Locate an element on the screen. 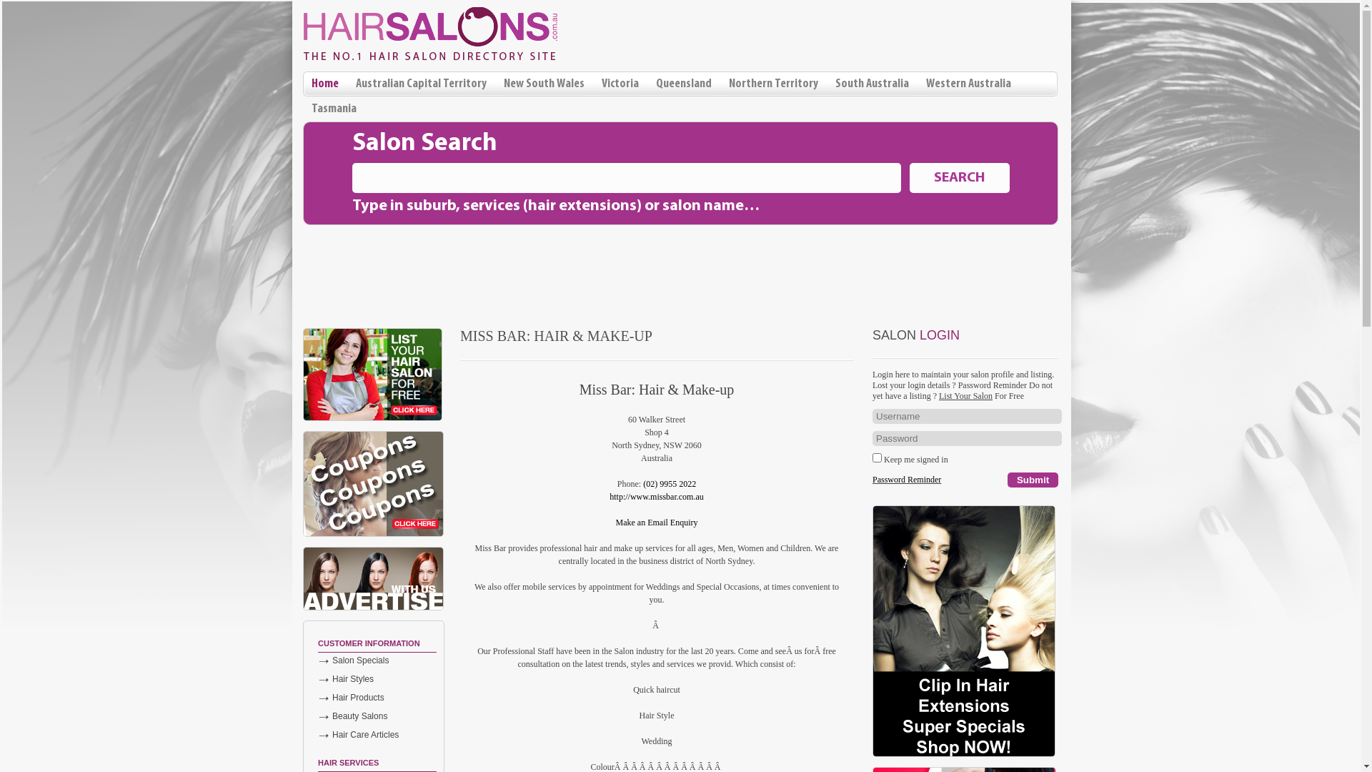  Australian Capital Territory is located at coordinates (422, 84).